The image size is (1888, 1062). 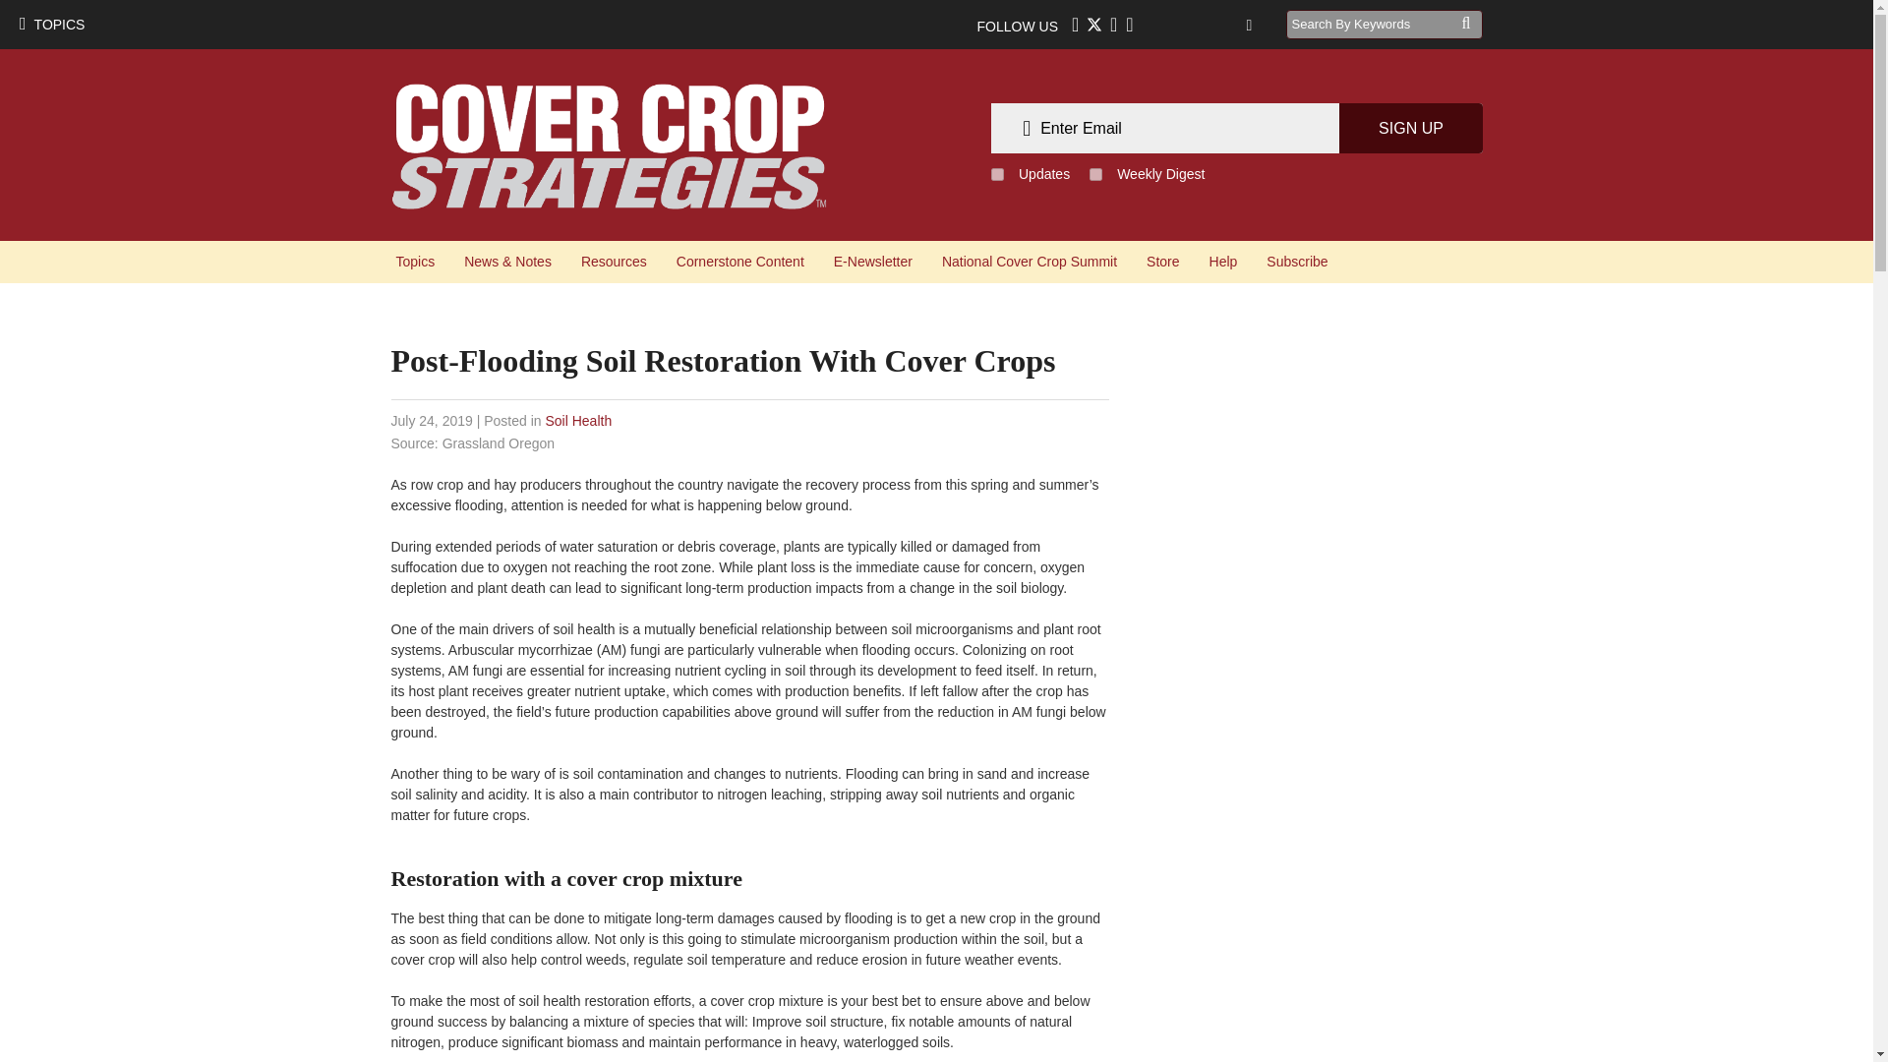 What do you see at coordinates (1410, 128) in the screenshot?
I see `SIGN UP` at bounding box center [1410, 128].